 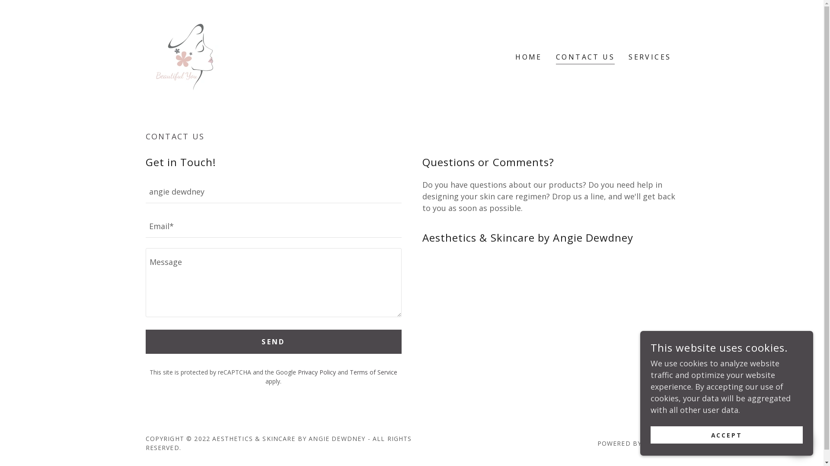 I want to click on SERVICES, so click(x=650, y=57).